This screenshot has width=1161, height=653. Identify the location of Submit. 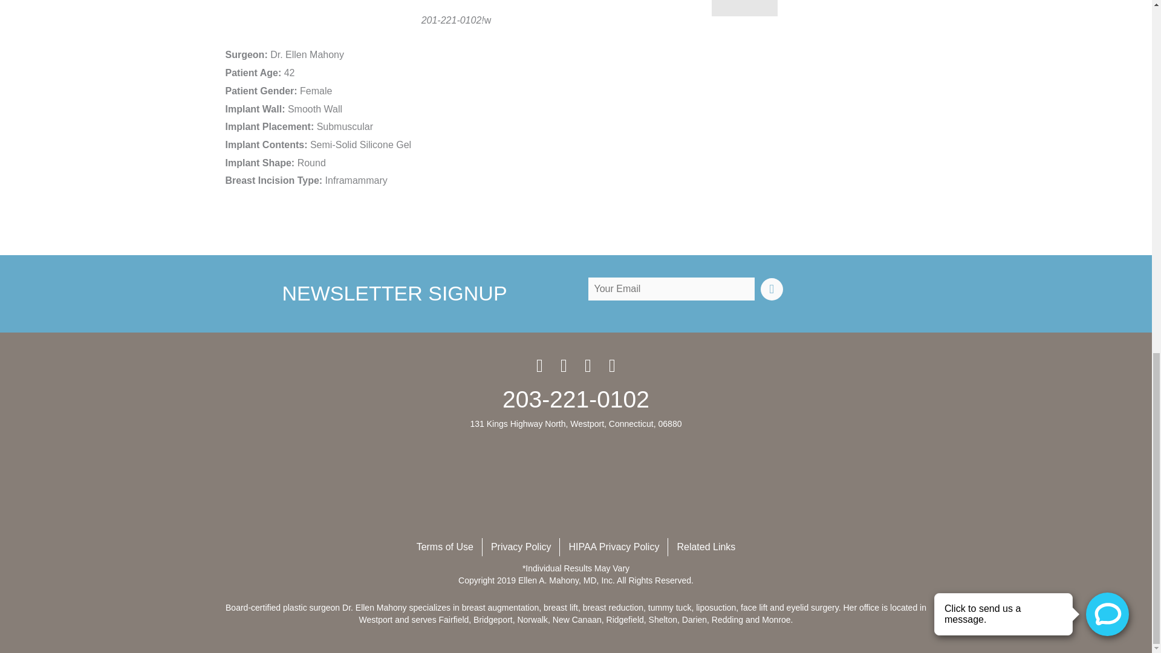
(744, 8).